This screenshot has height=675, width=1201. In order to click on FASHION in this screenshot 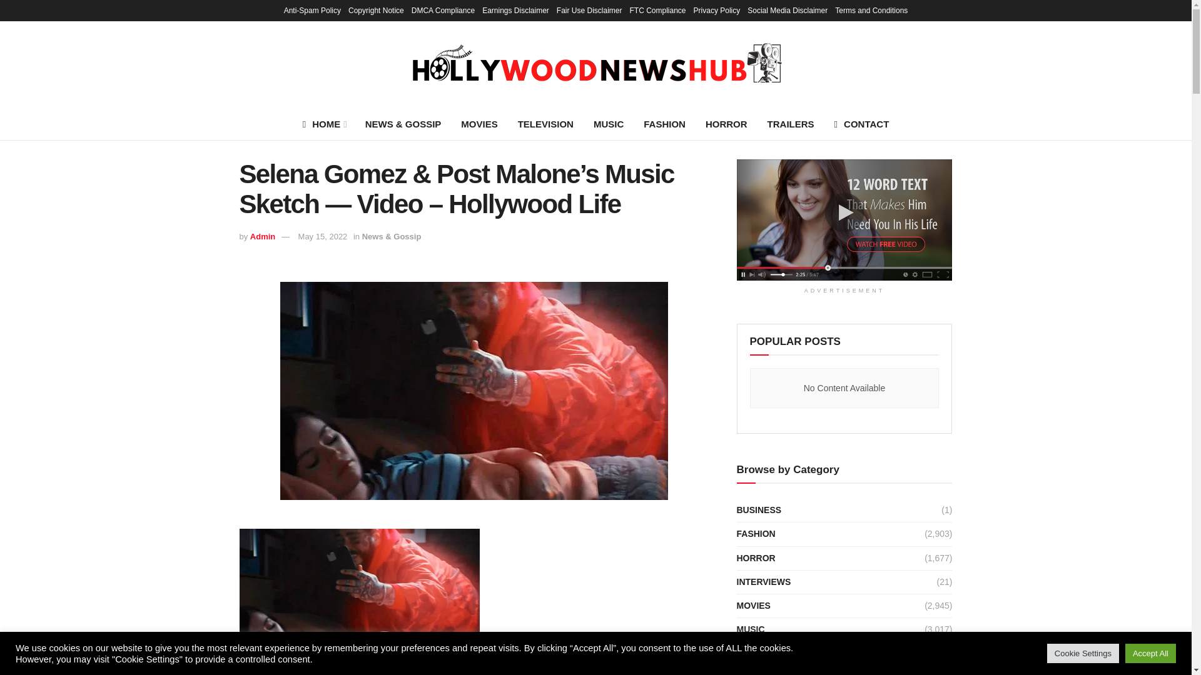, I will do `click(664, 124)`.